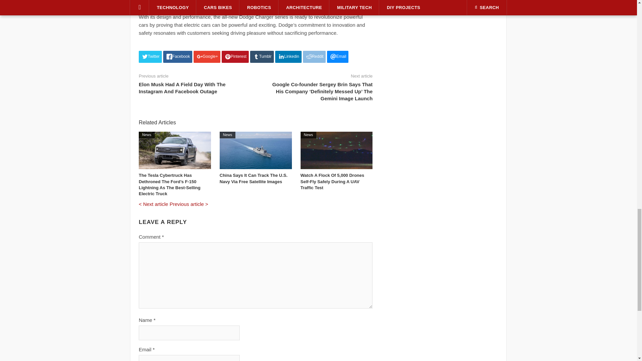 The image size is (642, 361). What do you see at coordinates (288, 57) in the screenshot?
I see `Linkedin` at bounding box center [288, 57].